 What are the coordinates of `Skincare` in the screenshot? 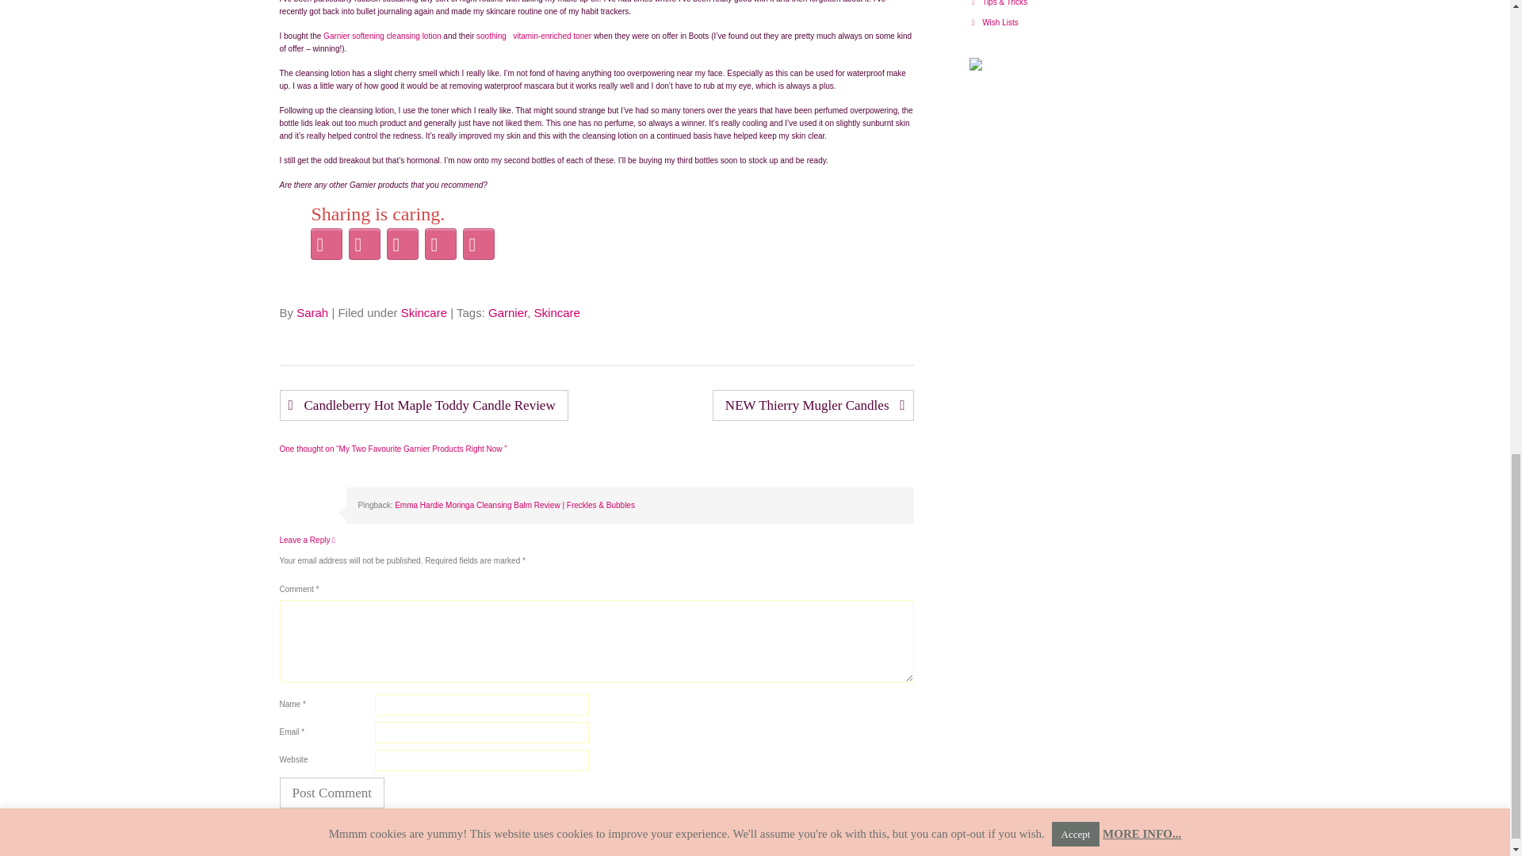 It's located at (556, 312).